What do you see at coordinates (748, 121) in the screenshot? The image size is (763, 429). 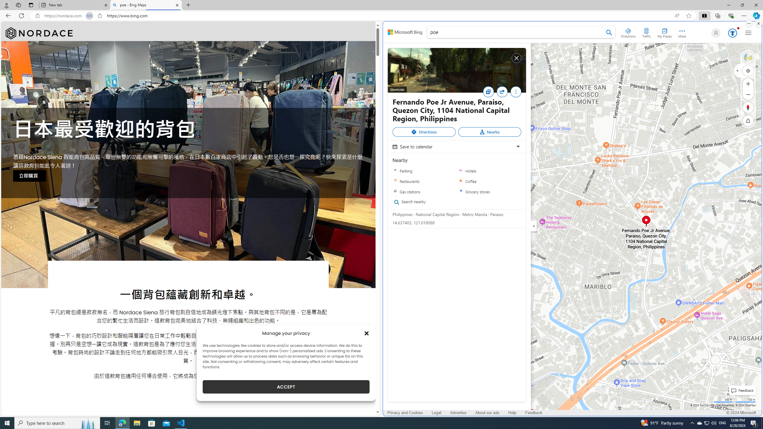 I see `Reset to Default Pitch` at bounding box center [748, 121].